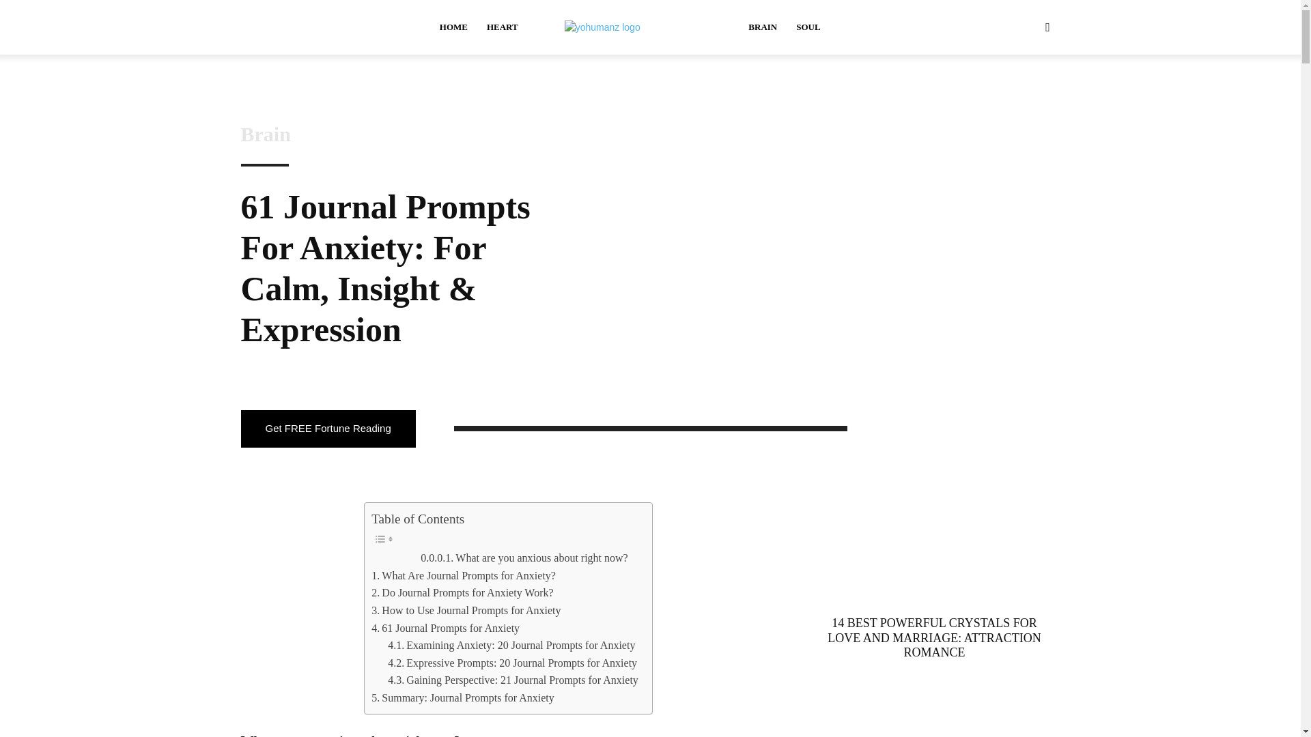  What do you see at coordinates (265, 134) in the screenshot?
I see `Brain` at bounding box center [265, 134].